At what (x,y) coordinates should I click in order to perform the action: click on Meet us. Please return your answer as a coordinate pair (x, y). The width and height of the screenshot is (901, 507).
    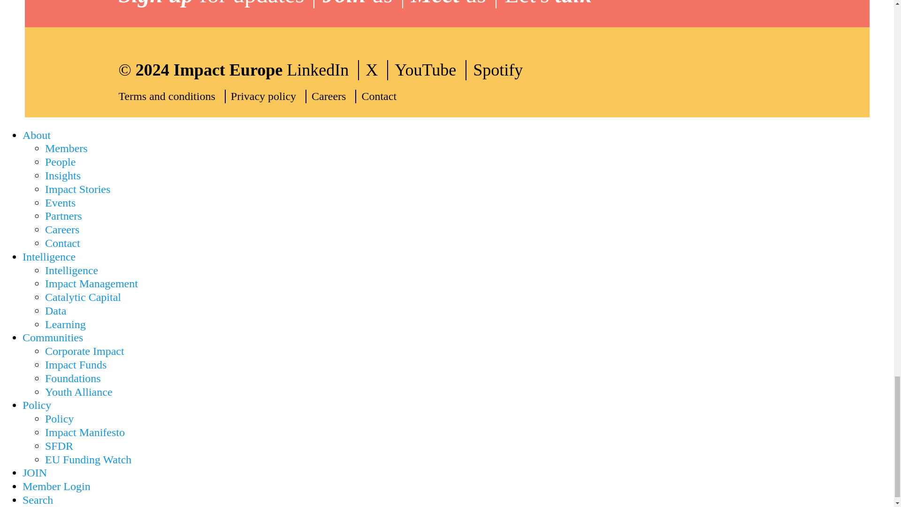
    Looking at the image, I should click on (453, 4).